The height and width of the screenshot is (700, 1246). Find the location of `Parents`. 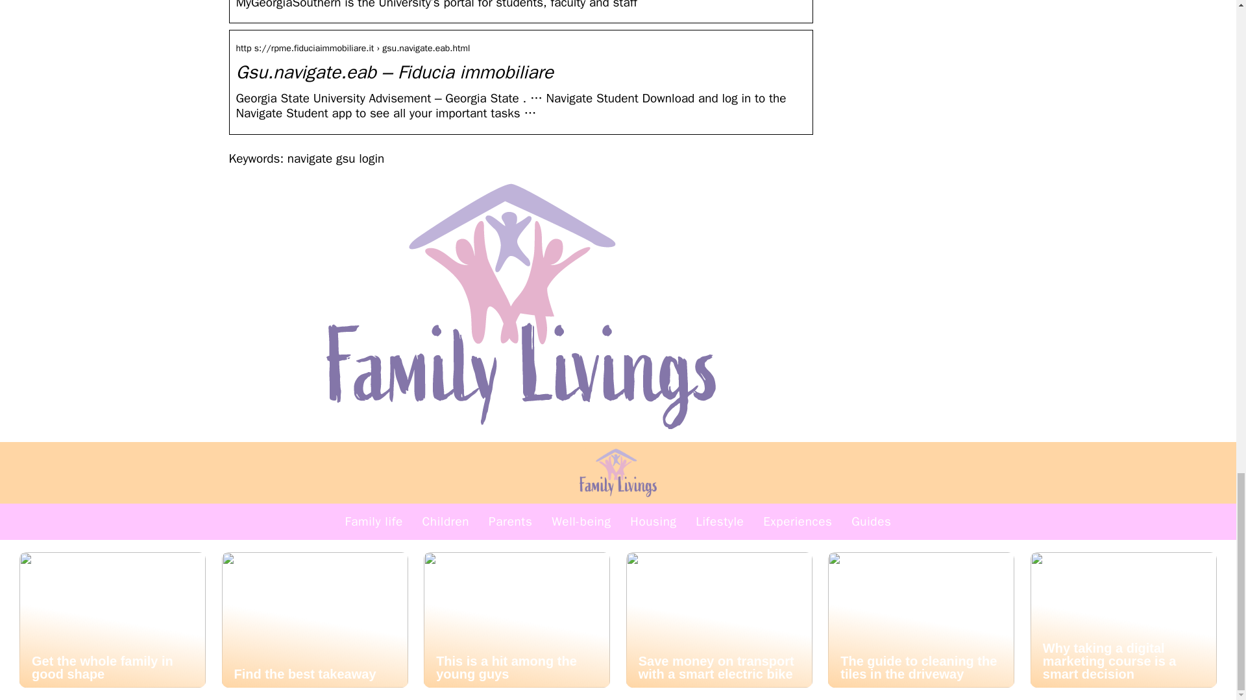

Parents is located at coordinates (510, 521).